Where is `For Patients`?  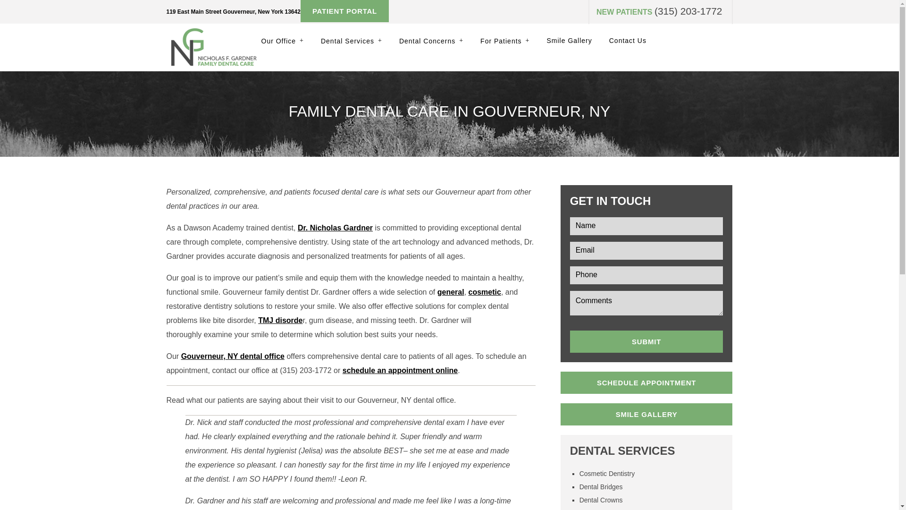
For Patients is located at coordinates (504, 41).